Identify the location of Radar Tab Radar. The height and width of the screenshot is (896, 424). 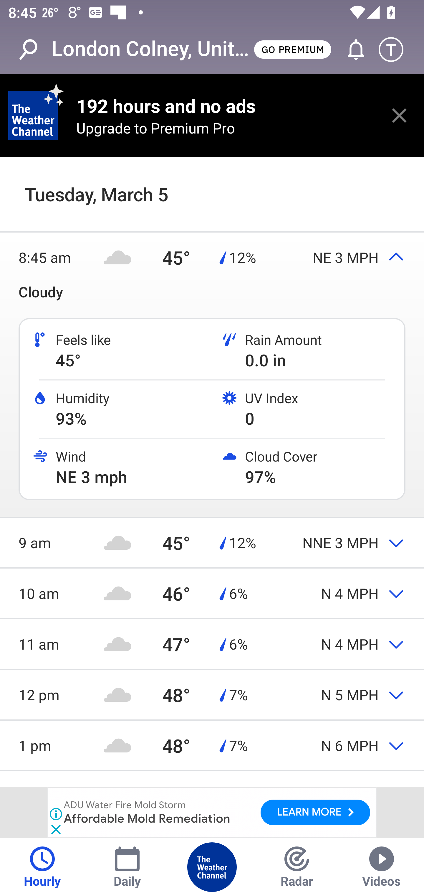
(297, 867).